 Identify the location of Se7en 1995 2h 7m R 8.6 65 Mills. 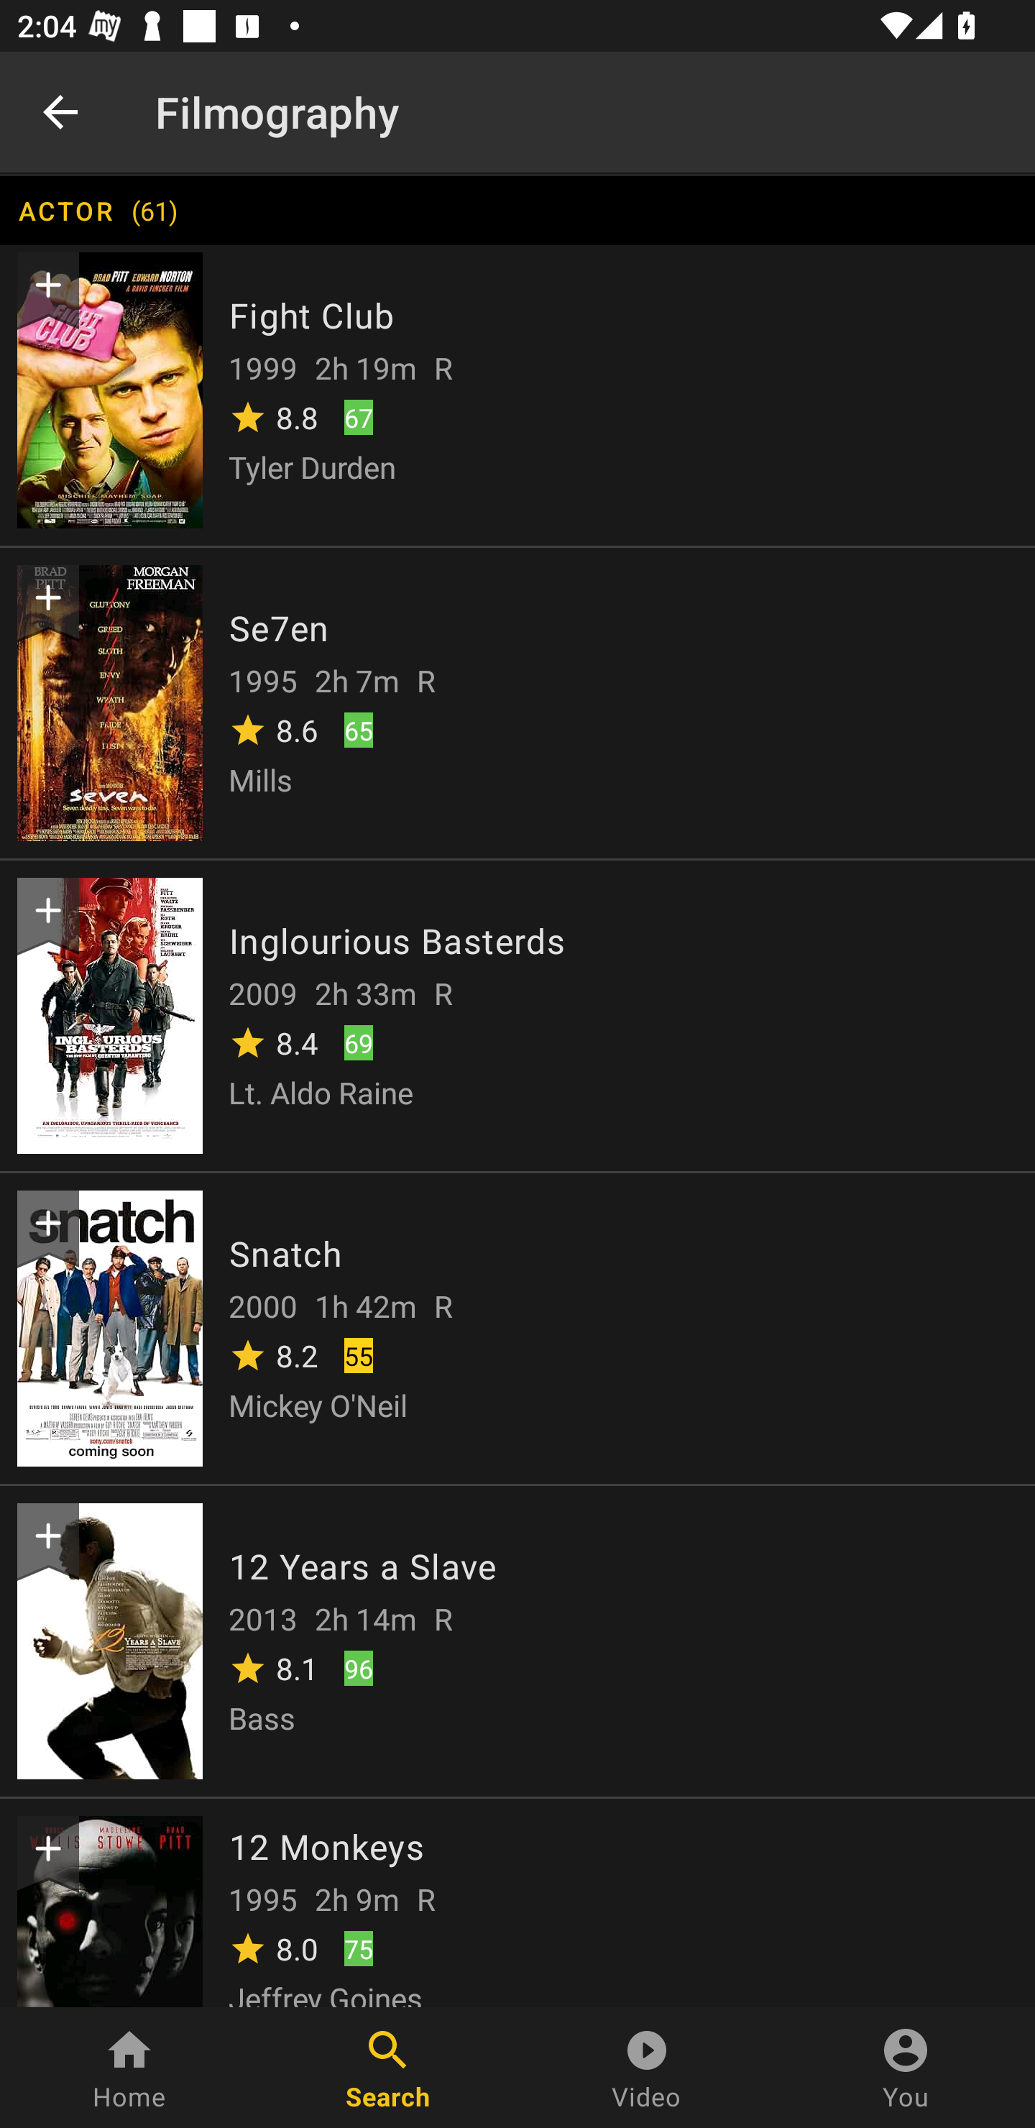
(517, 700).